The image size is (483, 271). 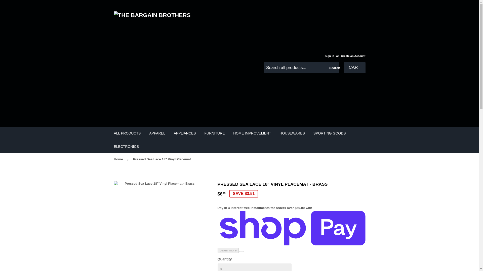 What do you see at coordinates (333, 68) in the screenshot?
I see `Search` at bounding box center [333, 68].